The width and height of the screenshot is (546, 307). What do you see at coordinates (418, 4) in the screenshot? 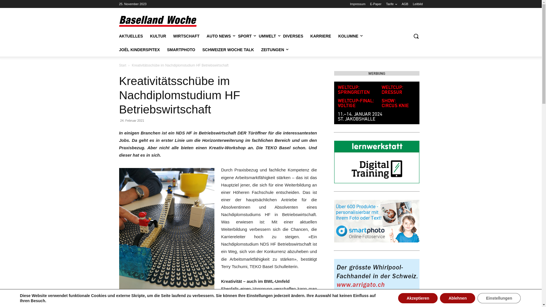
I see `Leitbild` at bounding box center [418, 4].